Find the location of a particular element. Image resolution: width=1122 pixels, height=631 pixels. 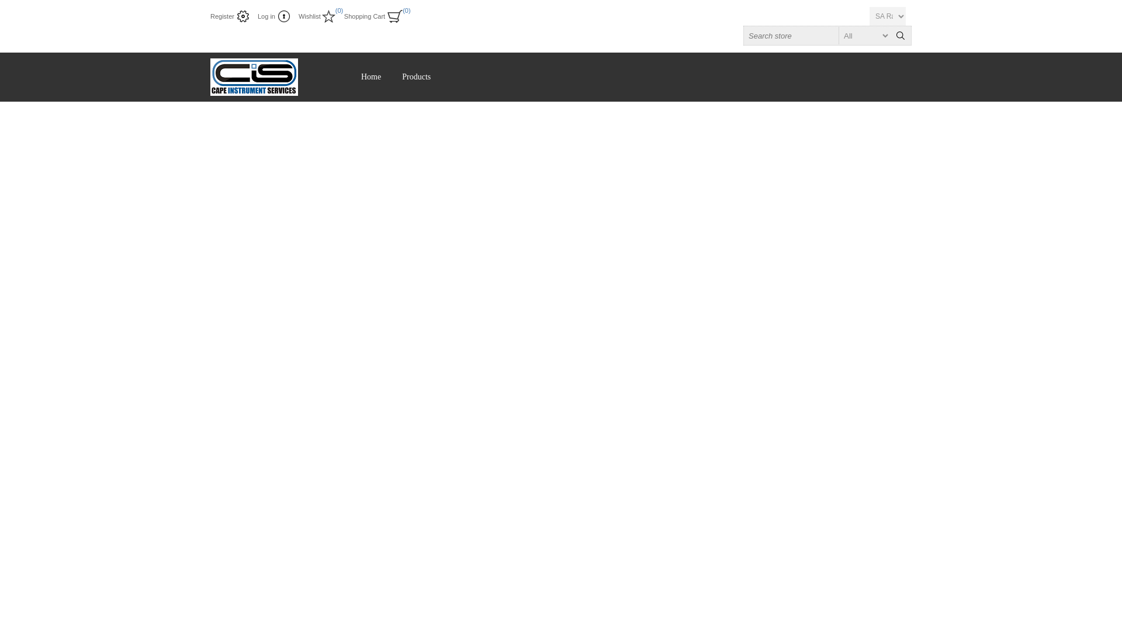

Home is located at coordinates (371, 77).